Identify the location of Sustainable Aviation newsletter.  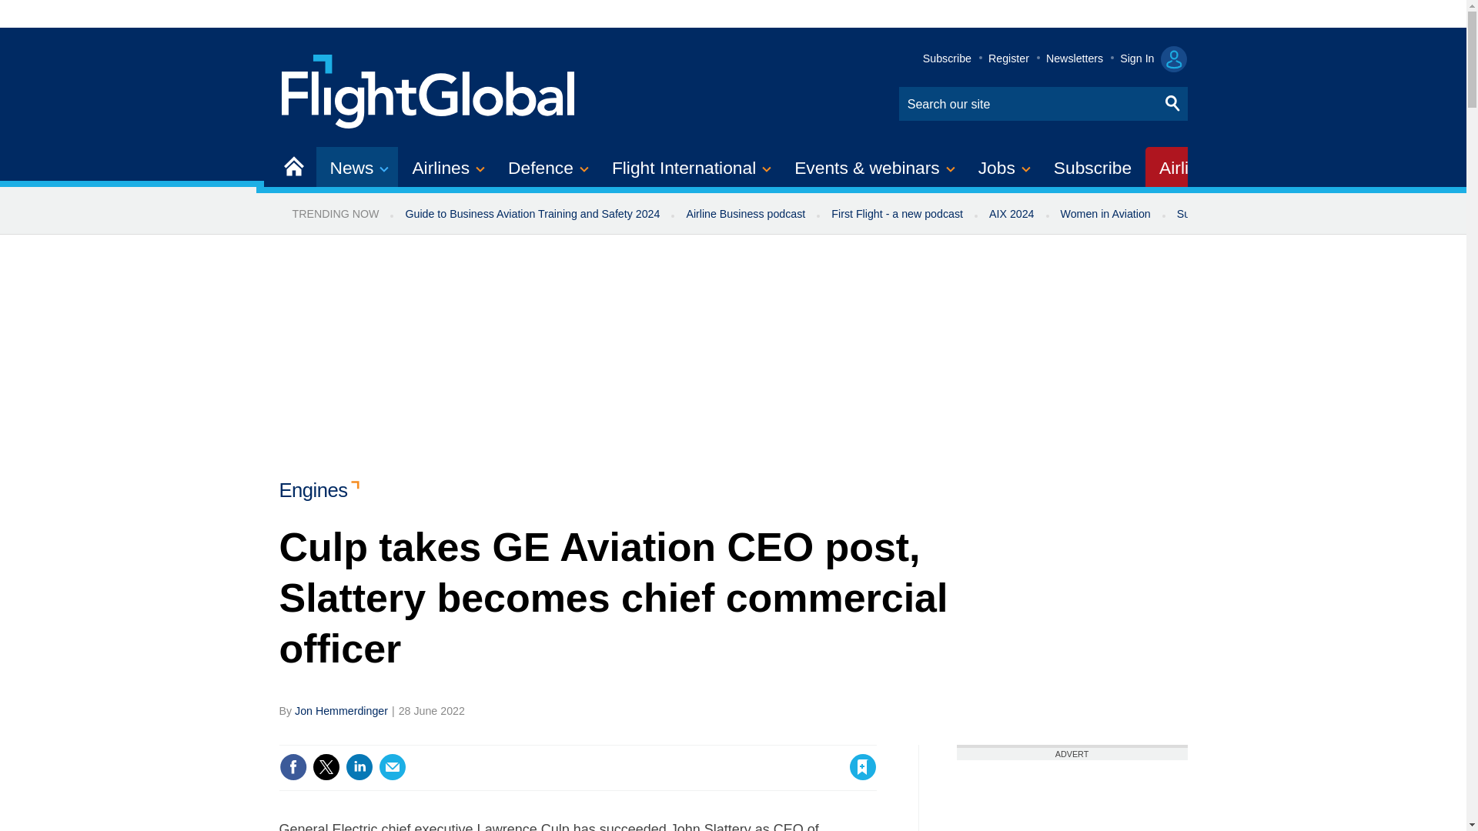
(1253, 214).